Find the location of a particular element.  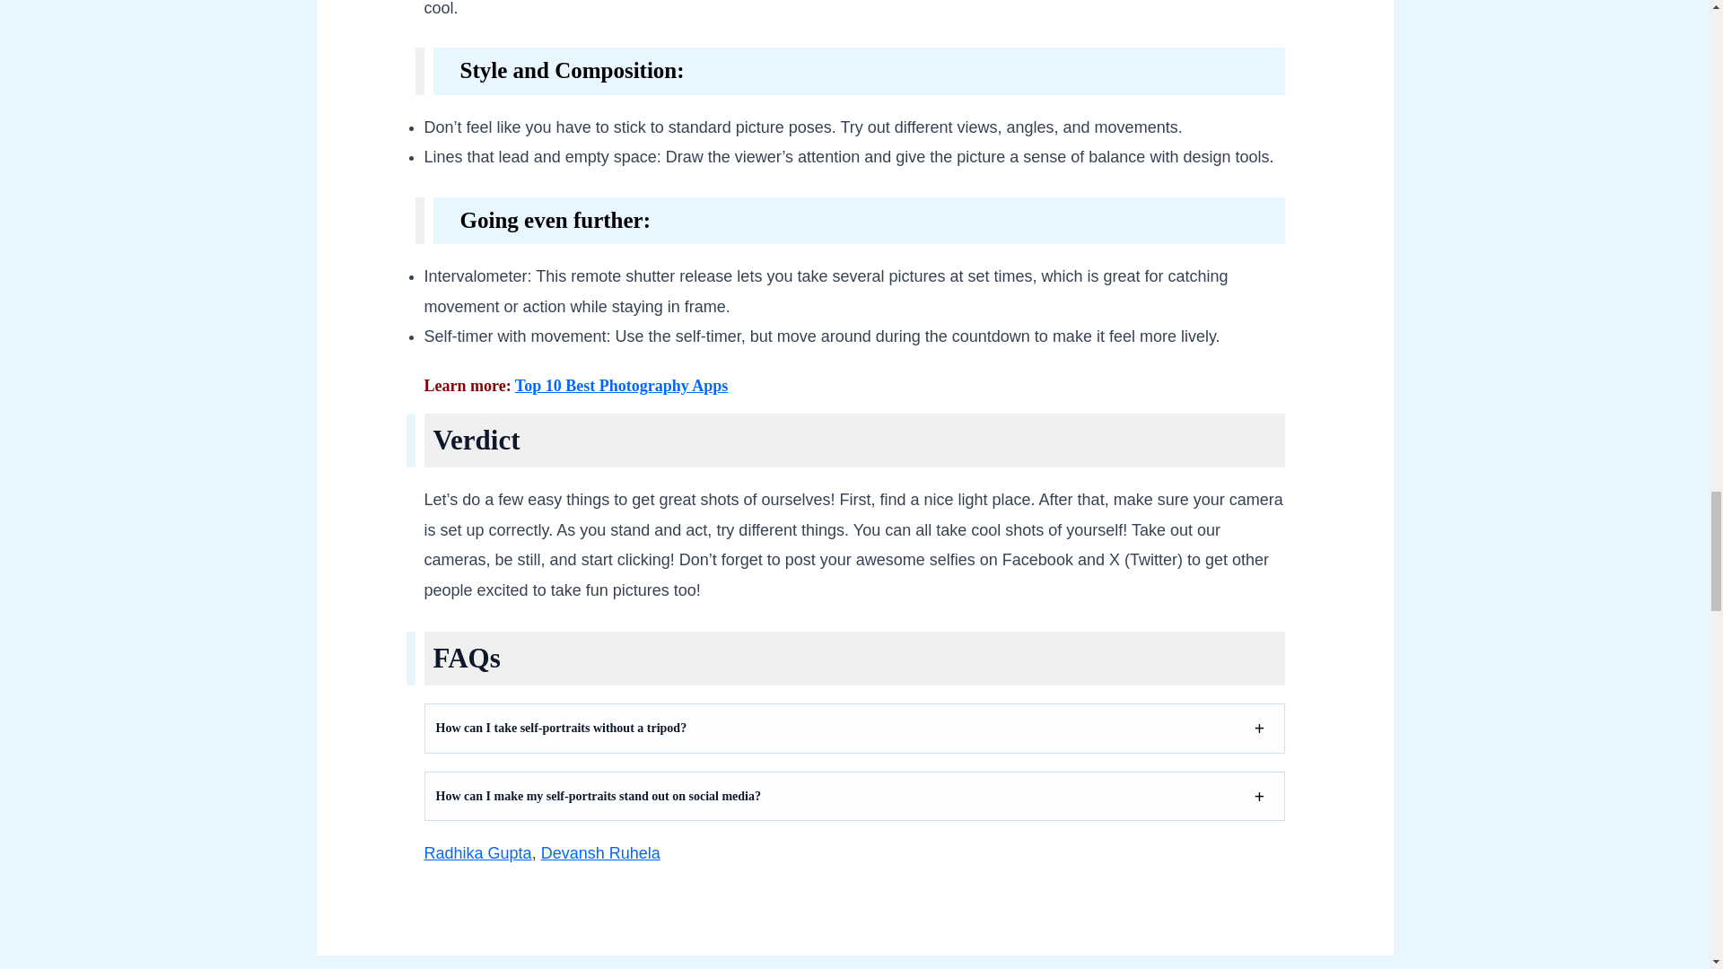

Radhika Gupta is located at coordinates (477, 852).